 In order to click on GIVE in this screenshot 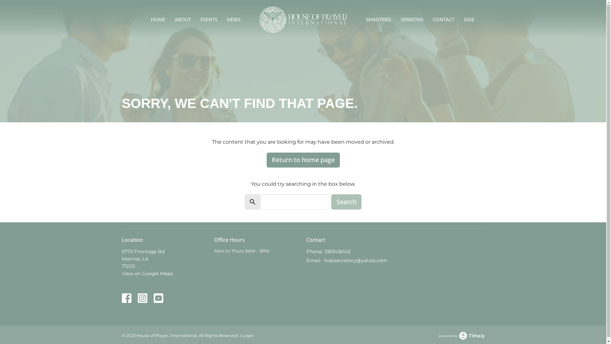, I will do `click(469, 19)`.